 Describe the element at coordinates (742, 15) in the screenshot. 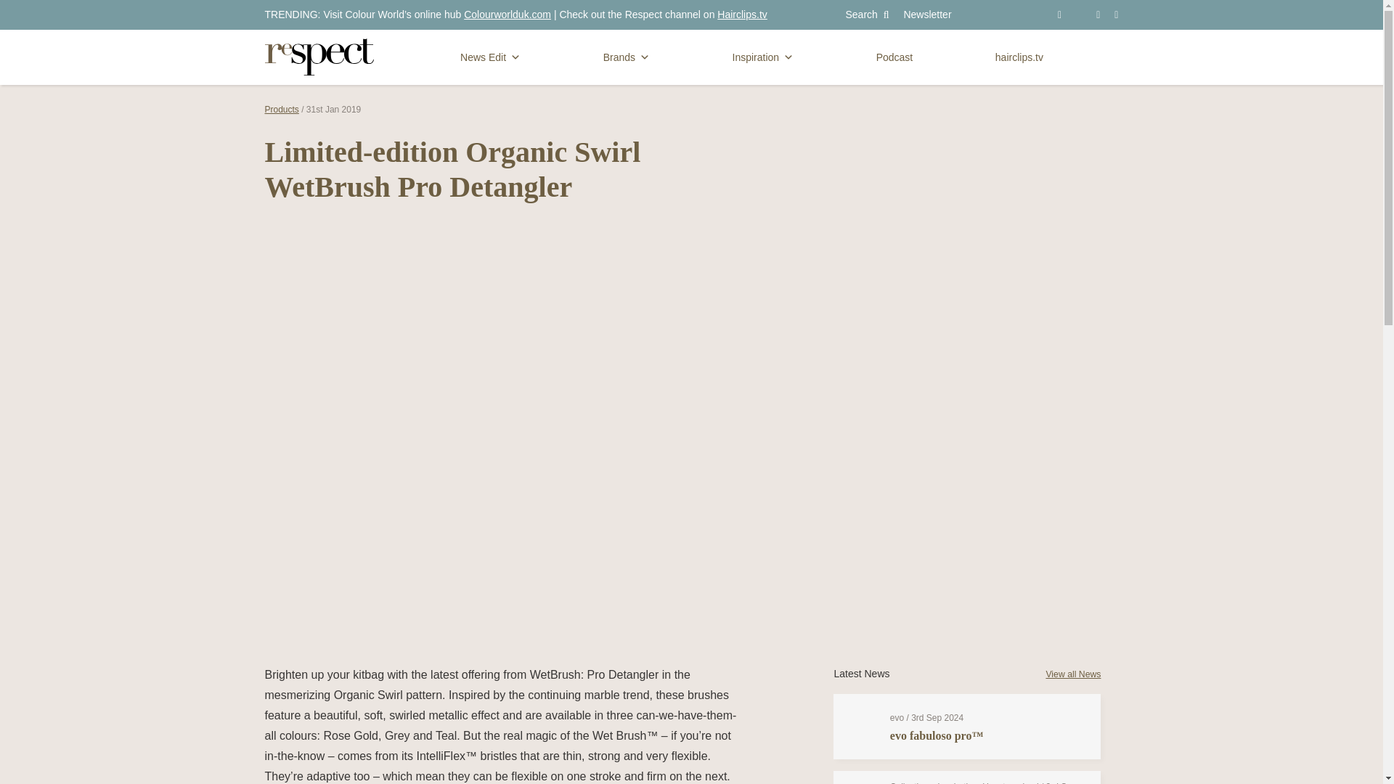

I see `Hairclips.tv` at that location.